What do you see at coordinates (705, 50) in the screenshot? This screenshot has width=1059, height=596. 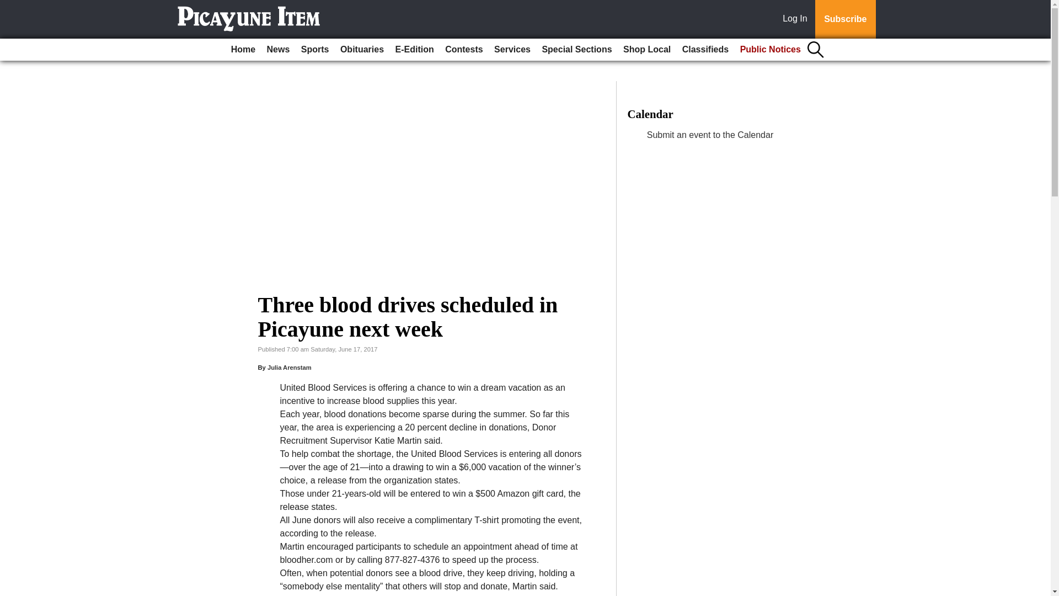 I see `Classifieds` at bounding box center [705, 50].